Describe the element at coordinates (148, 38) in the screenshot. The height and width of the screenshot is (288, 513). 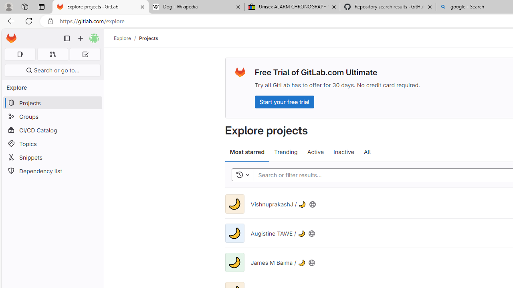
I see `Projects` at that location.